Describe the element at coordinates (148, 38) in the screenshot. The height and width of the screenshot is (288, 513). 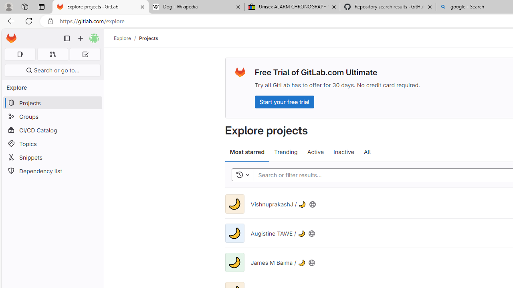
I see `Projects` at that location.